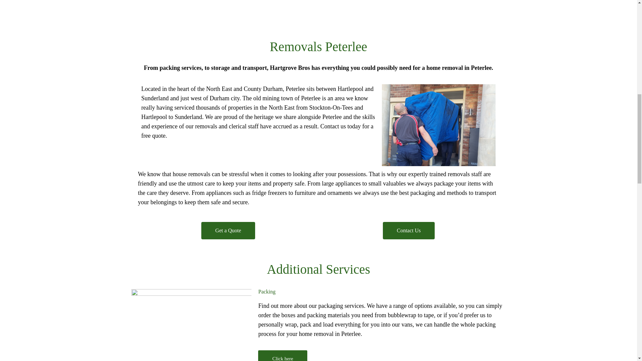 The height and width of the screenshot is (361, 642). Describe the element at coordinates (409, 231) in the screenshot. I see `Contact Us` at that location.